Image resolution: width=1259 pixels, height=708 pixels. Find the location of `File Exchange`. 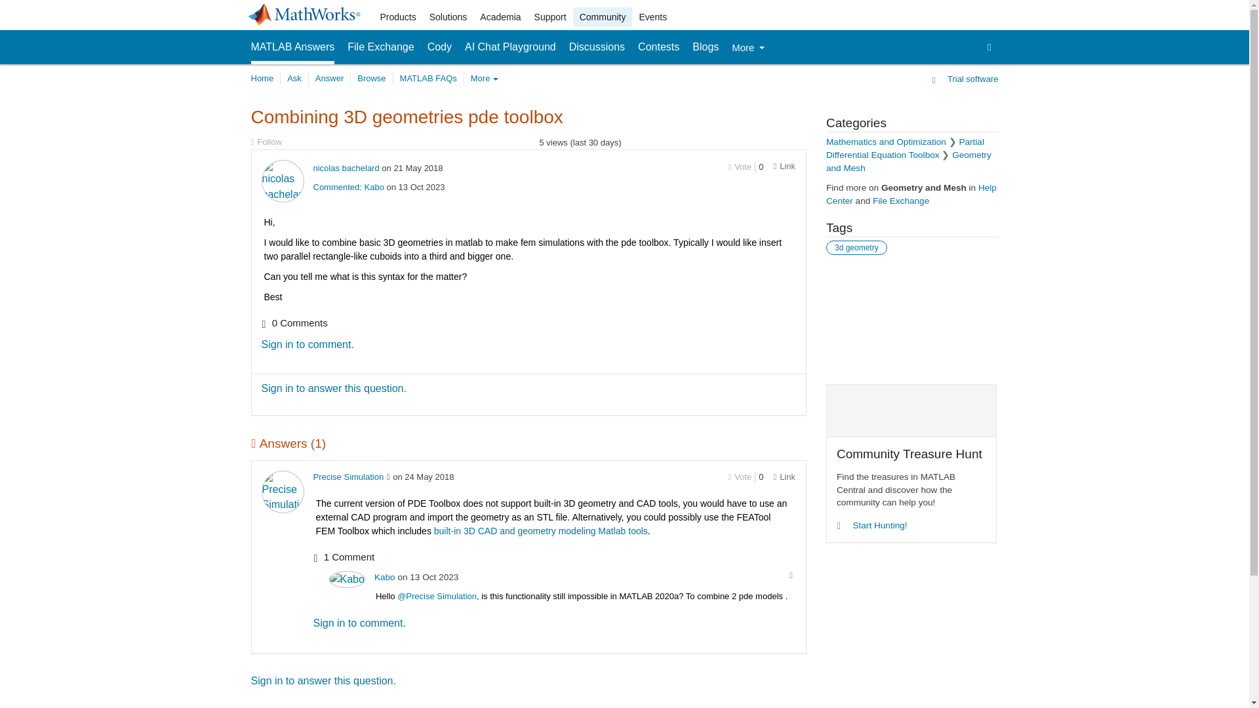

File Exchange is located at coordinates (380, 47).